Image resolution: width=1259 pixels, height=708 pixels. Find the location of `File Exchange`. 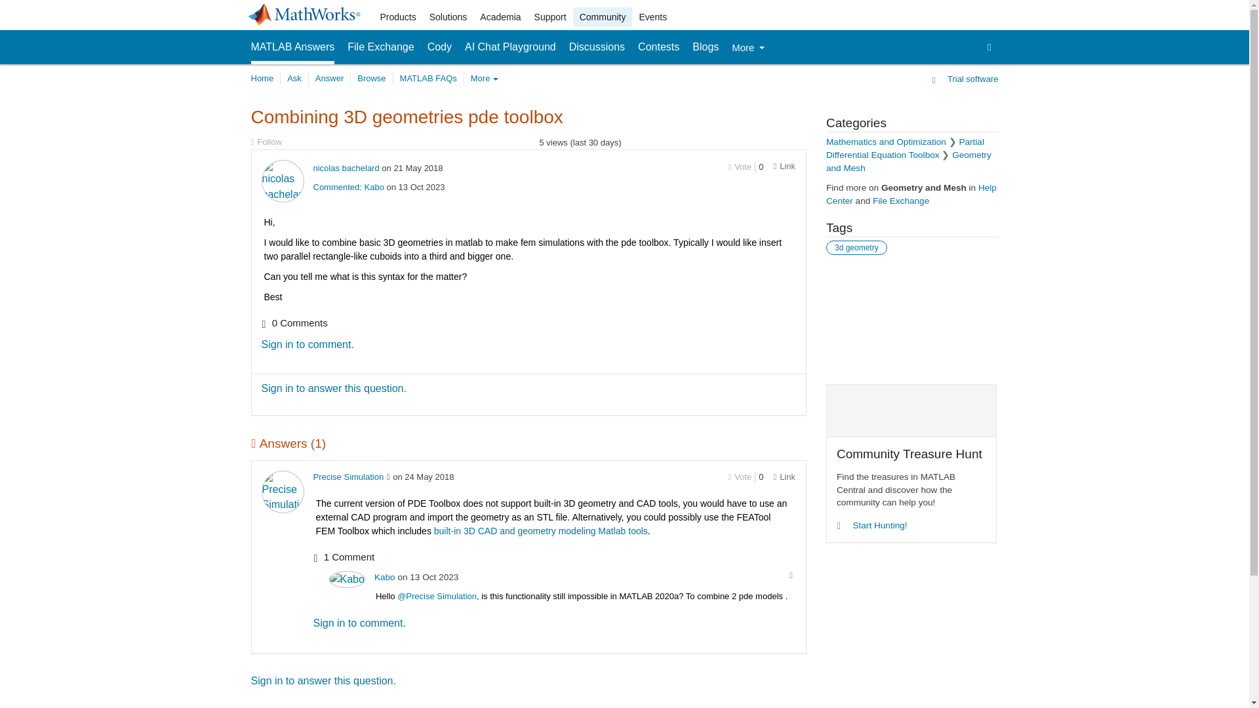

File Exchange is located at coordinates (380, 47).